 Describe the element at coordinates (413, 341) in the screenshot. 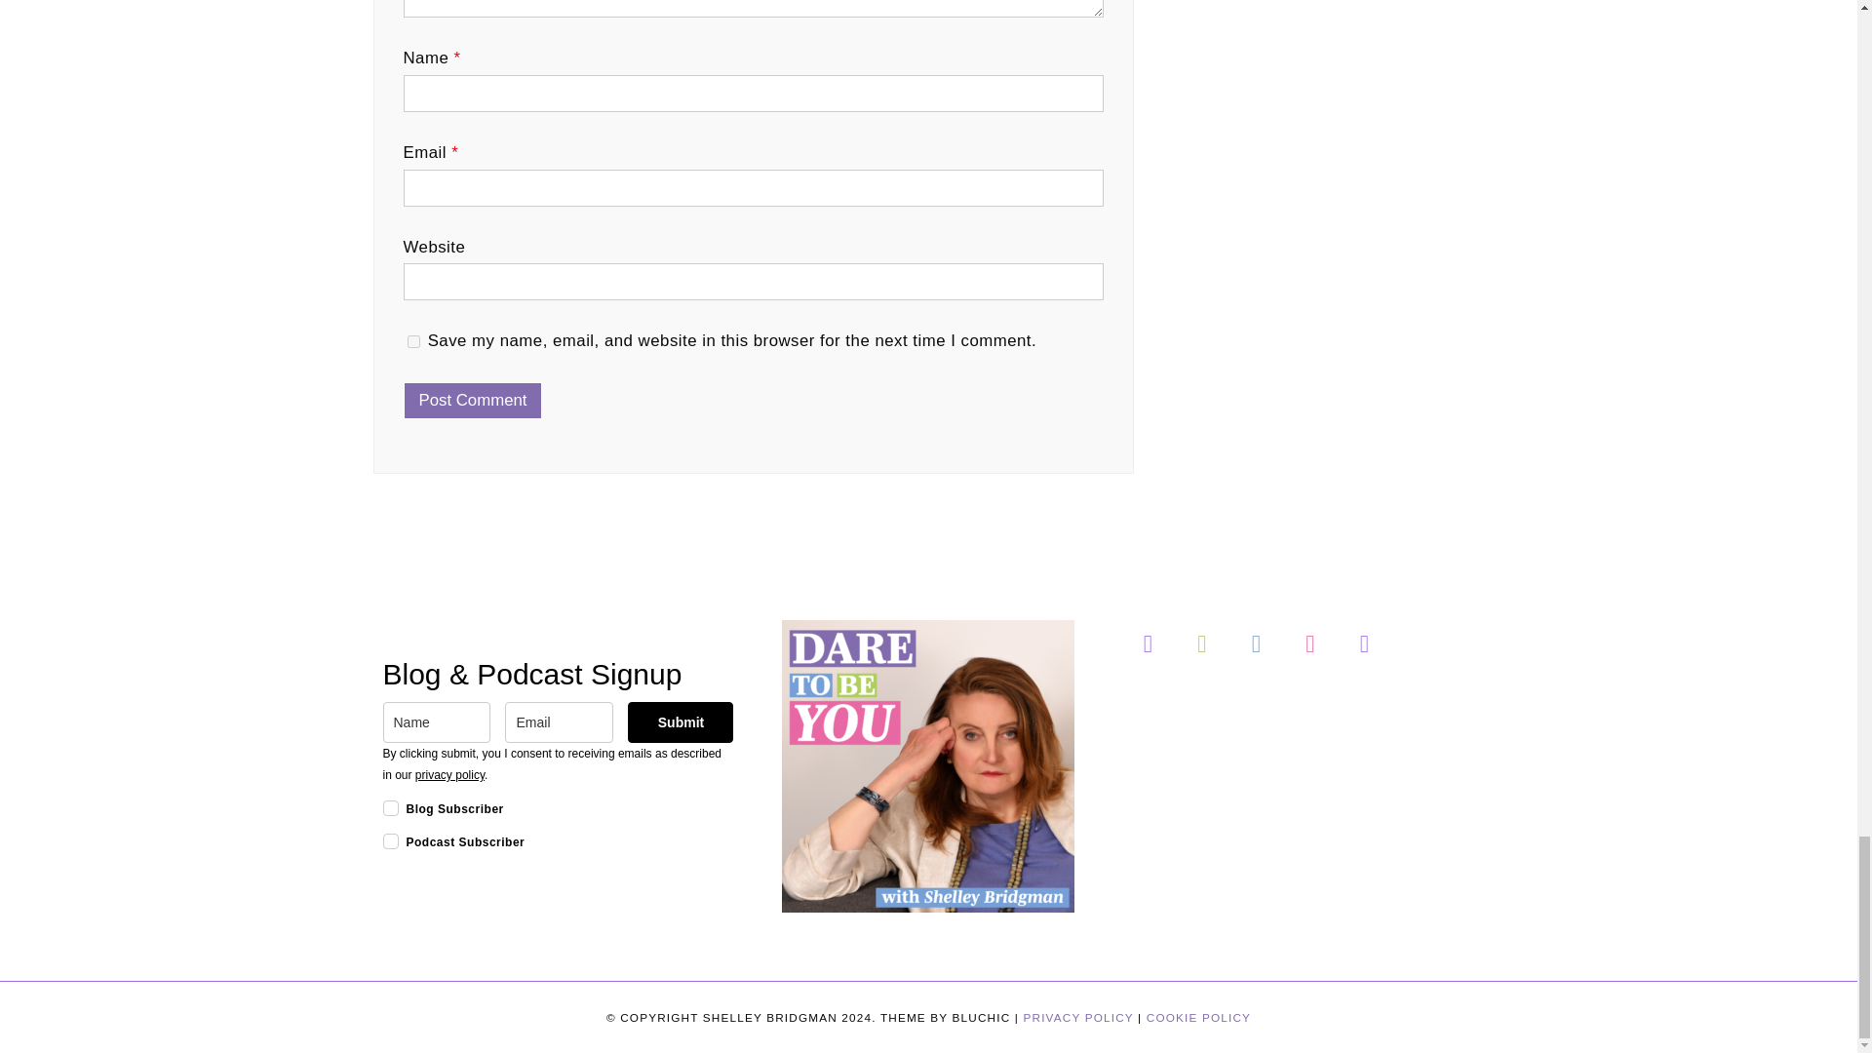

I see `yes` at that location.